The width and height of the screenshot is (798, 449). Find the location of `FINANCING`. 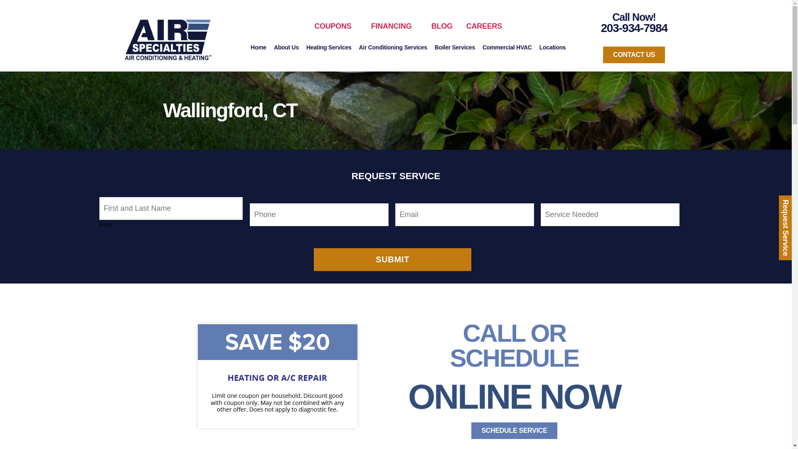

FINANCING is located at coordinates (391, 26).